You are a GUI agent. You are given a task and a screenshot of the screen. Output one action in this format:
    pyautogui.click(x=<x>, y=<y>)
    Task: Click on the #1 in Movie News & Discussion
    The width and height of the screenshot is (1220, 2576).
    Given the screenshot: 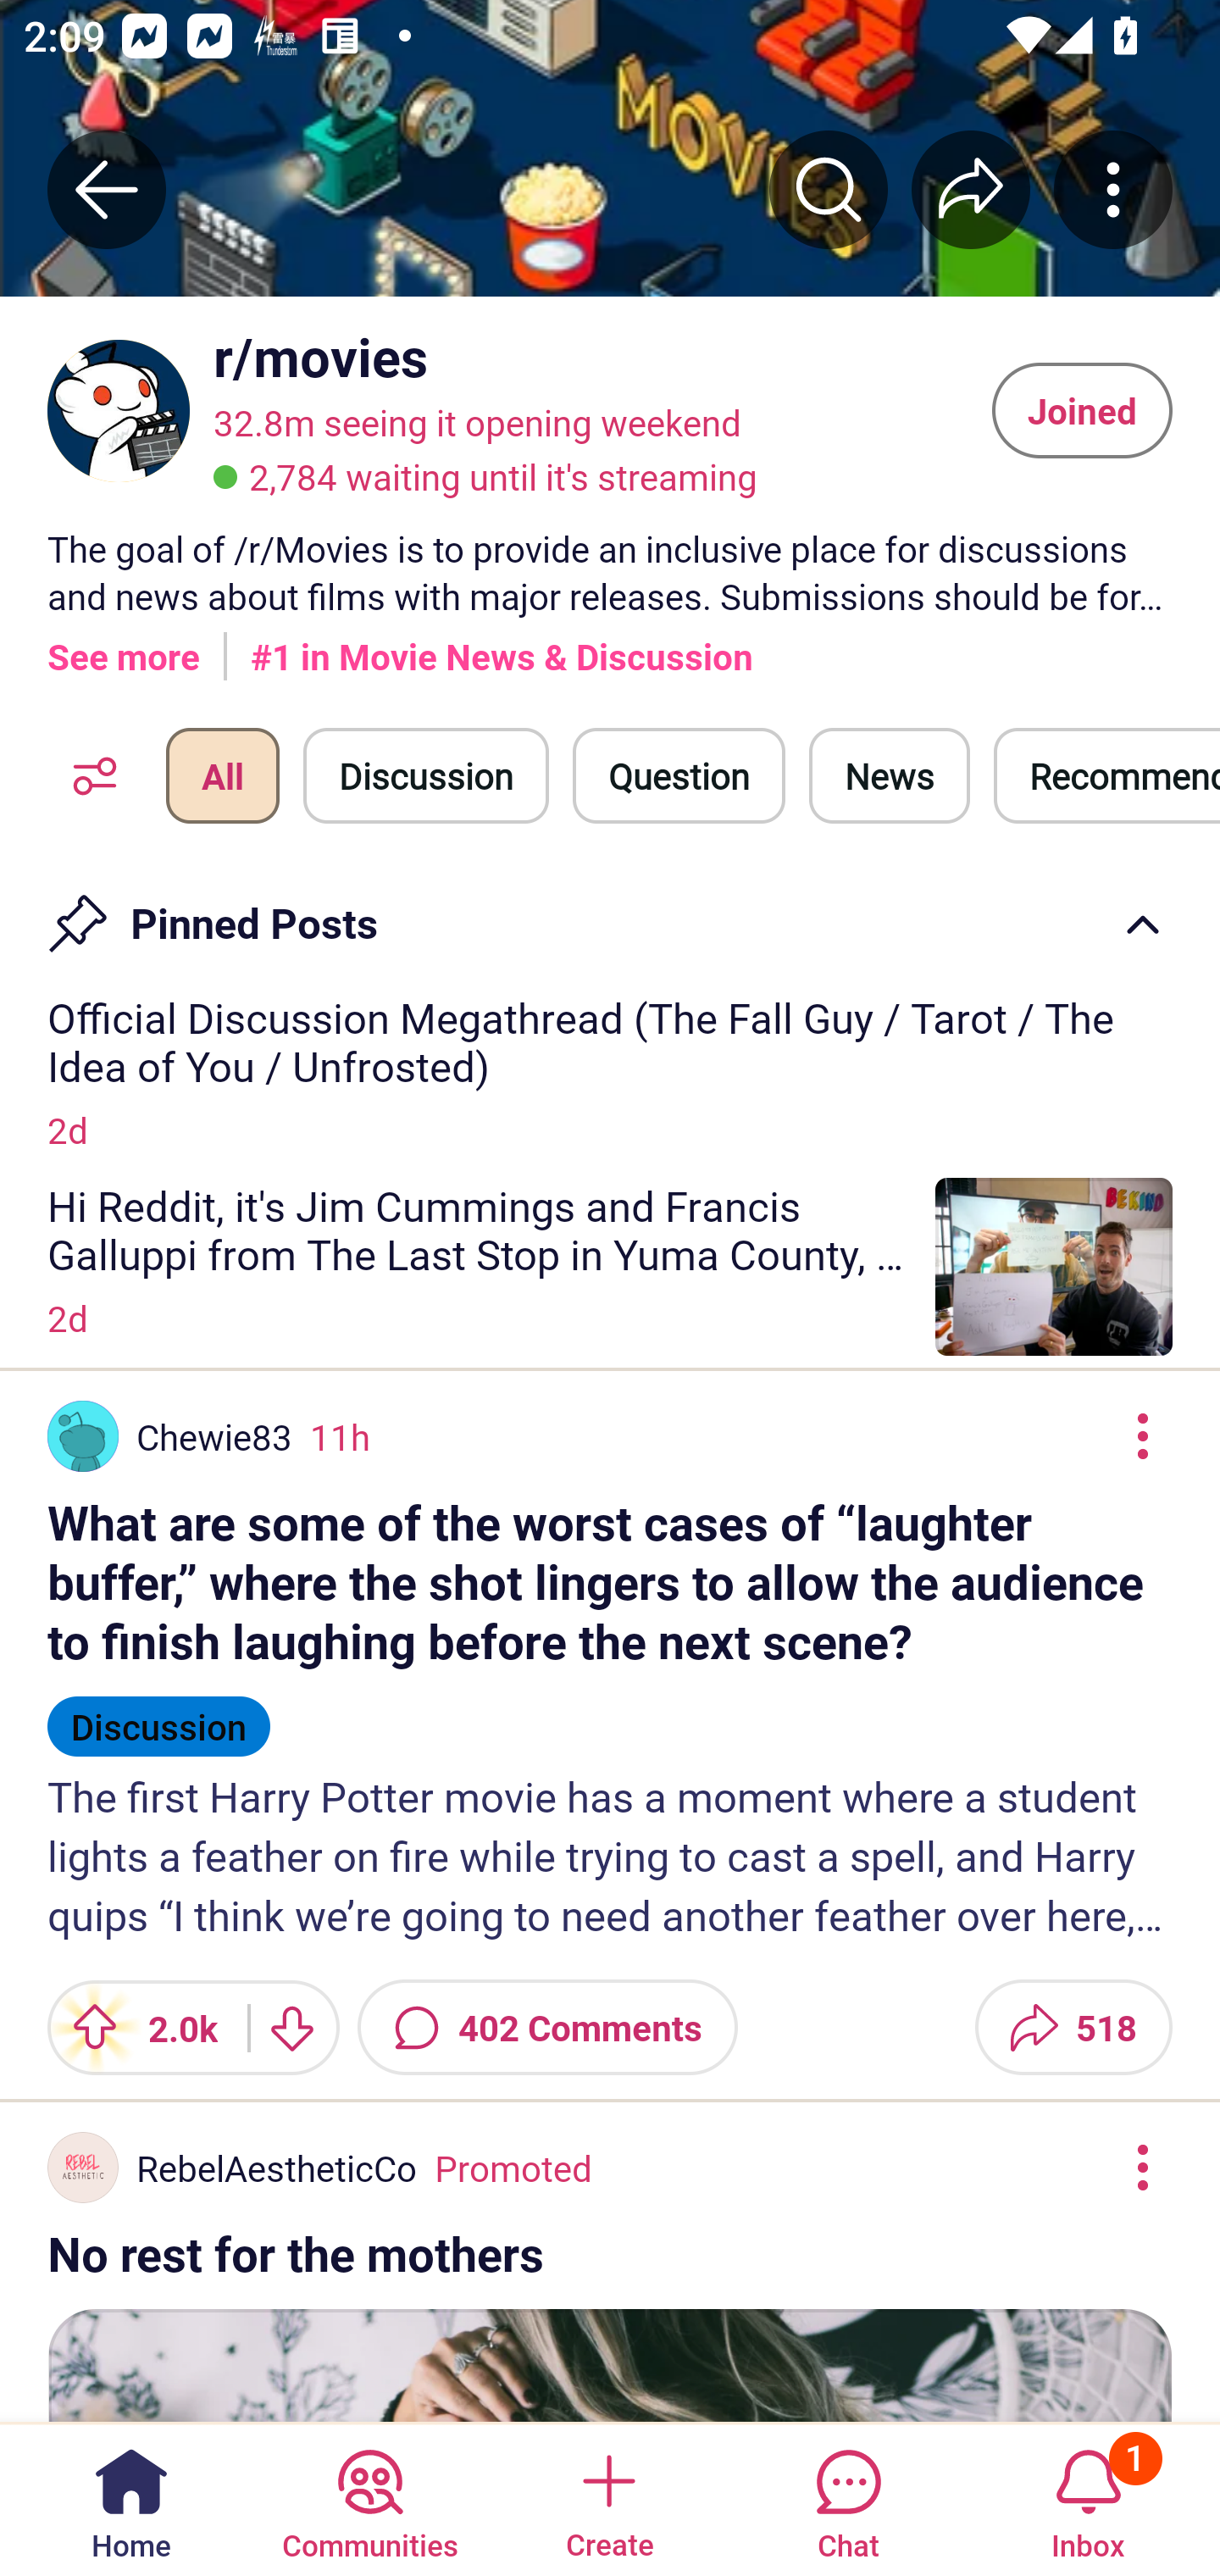 What is the action you would take?
    pyautogui.click(x=502, y=644)
    